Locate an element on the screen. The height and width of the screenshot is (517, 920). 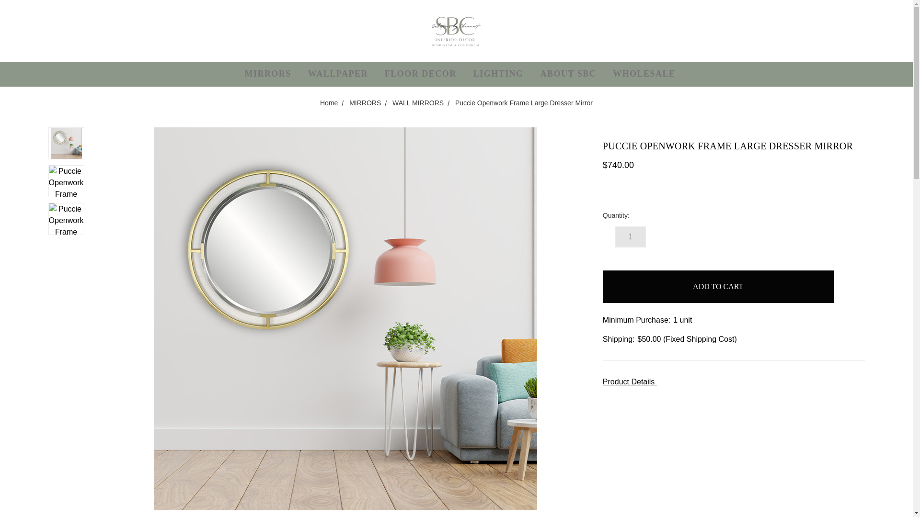
Product Details is located at coordinates (733, 382).